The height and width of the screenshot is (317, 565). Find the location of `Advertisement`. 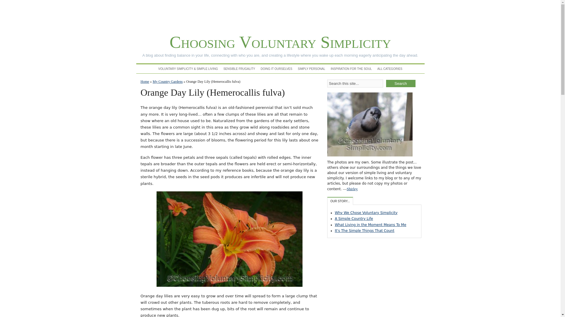

Advertisement is located at coordinates (371, 279).